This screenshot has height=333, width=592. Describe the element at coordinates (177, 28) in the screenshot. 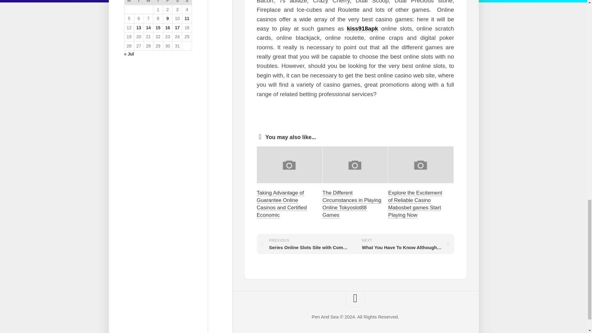

I see `17` at that location.